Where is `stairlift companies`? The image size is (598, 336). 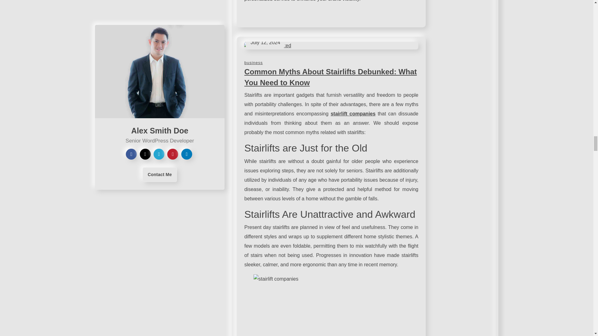
stairlift companies is located at coordinates (353, 114).